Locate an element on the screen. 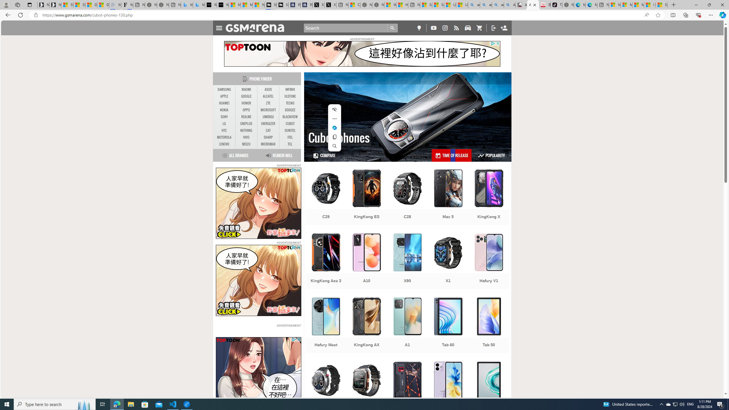 This screenshot has height=410, width=729. REALME is located at coordinates (246, 117).